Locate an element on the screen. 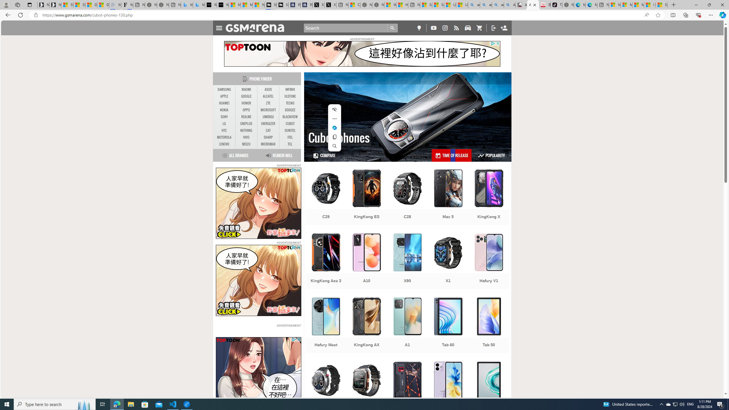 This screenshot has height=410, width=729. REALME is located at coordinates (246, 117).